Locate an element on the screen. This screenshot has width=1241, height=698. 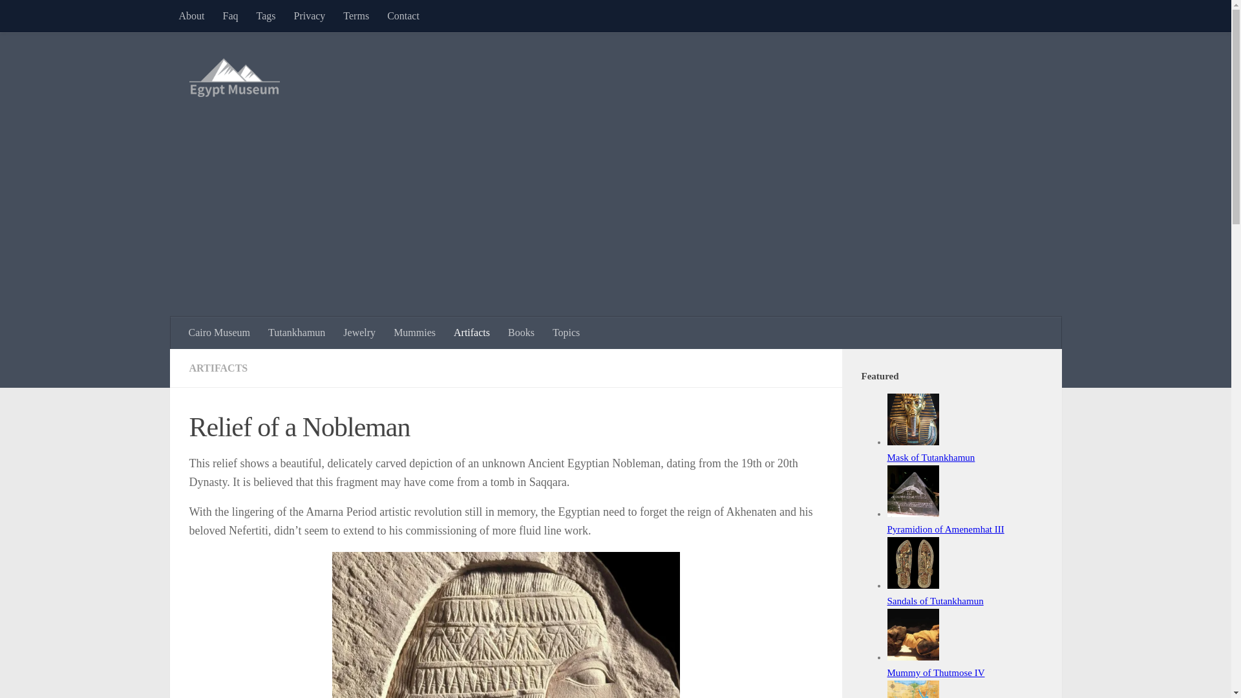
Terms is located at coordinates (355, 16).